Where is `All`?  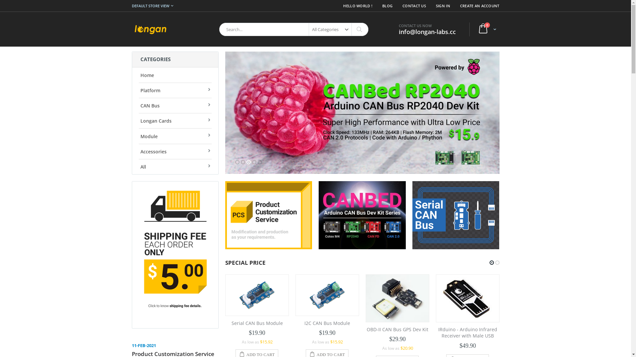
All is located at coordinates (175, 167).